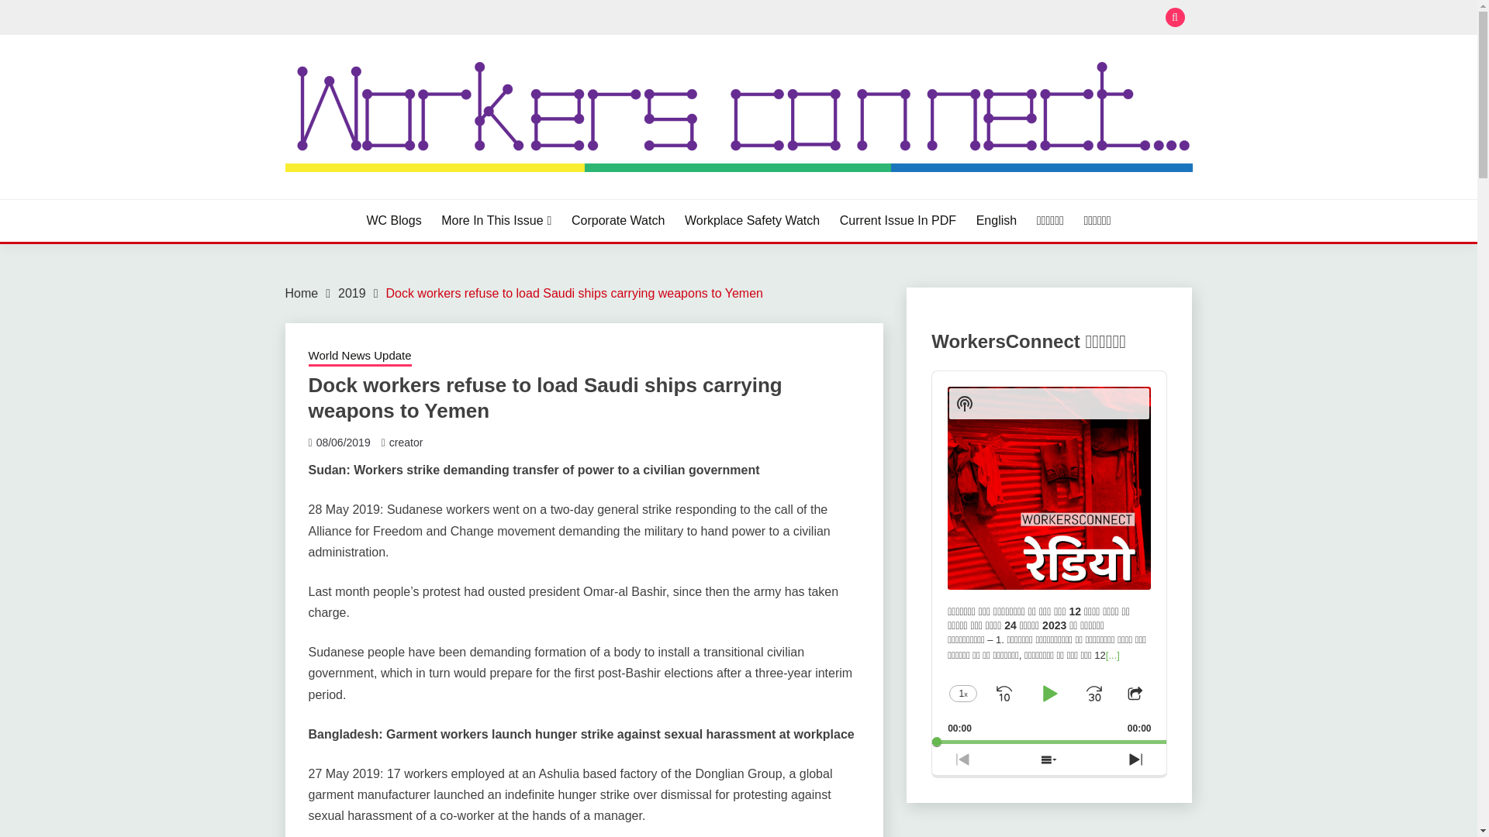 Image resolution: width=1489 pixels, height=837 pixels. Describe the element at coordinates (997, 221) in the screenshot. I see `English` at that location.